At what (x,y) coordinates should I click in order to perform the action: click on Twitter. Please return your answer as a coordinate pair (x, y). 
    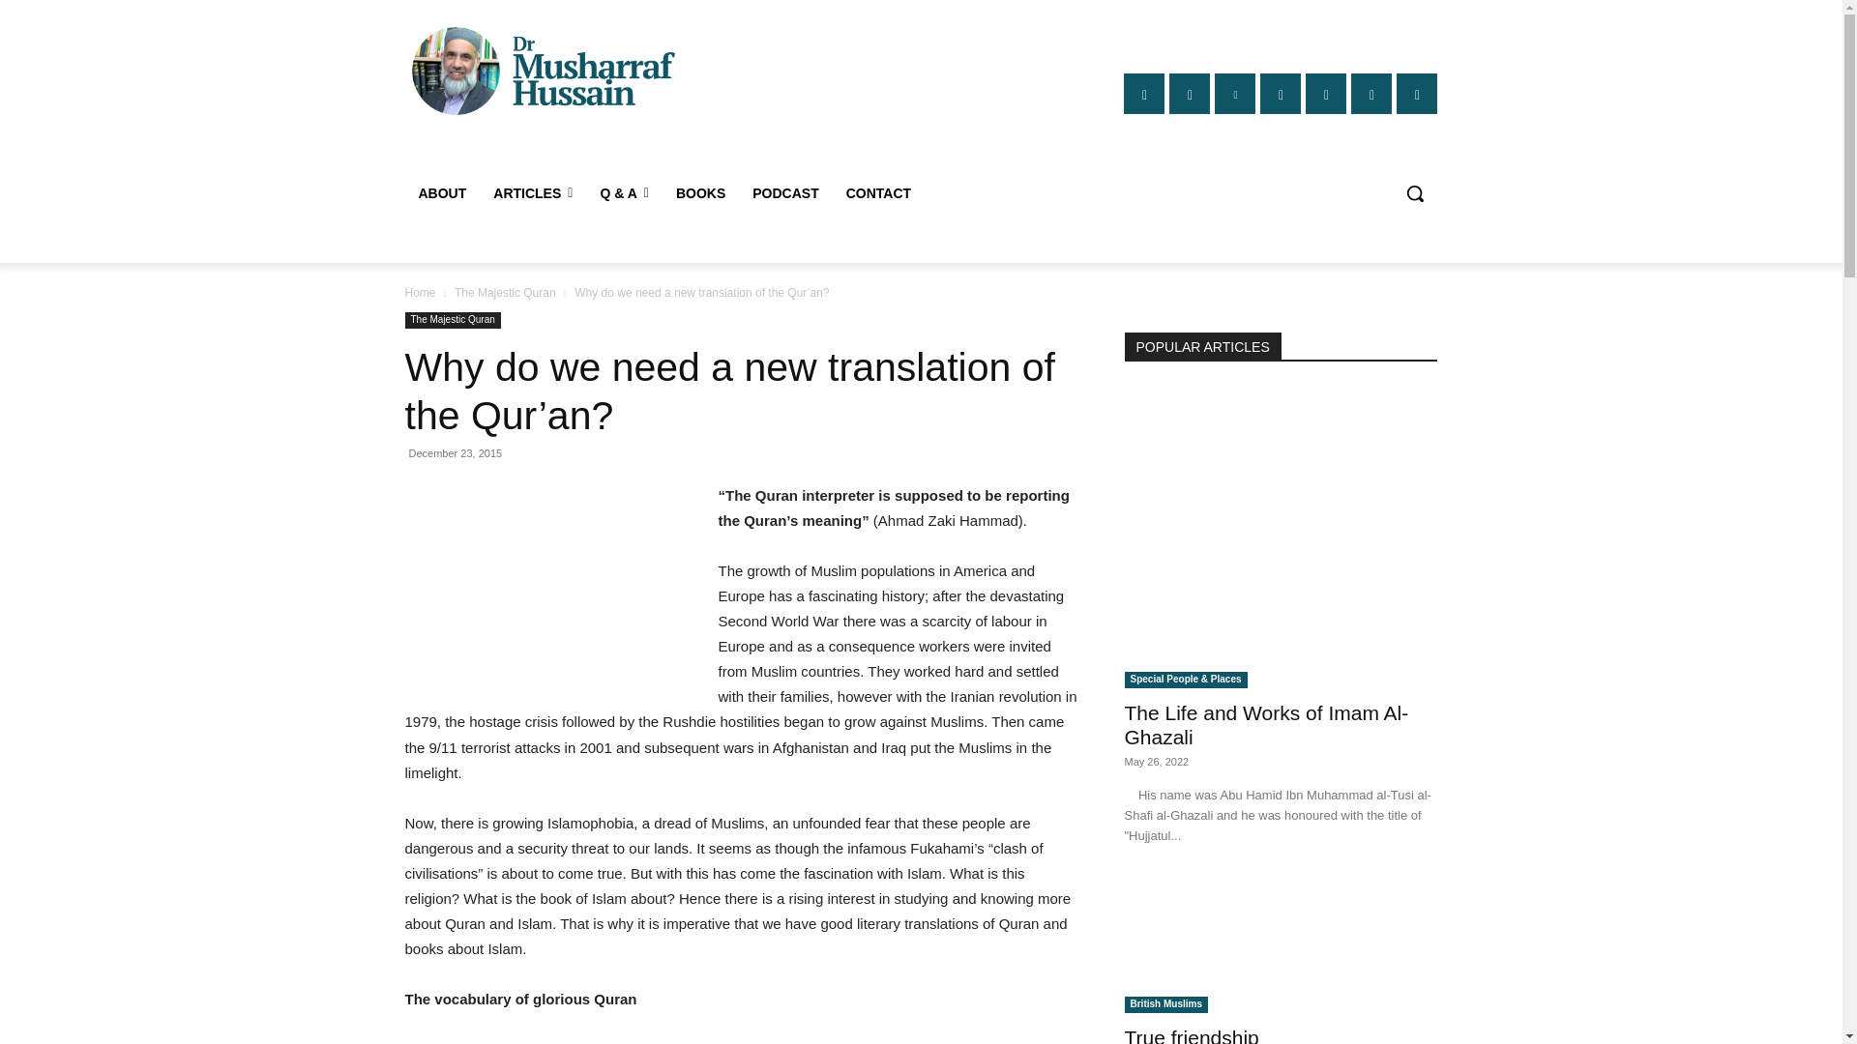
    Looking at the image, I should click on (1371, 93).